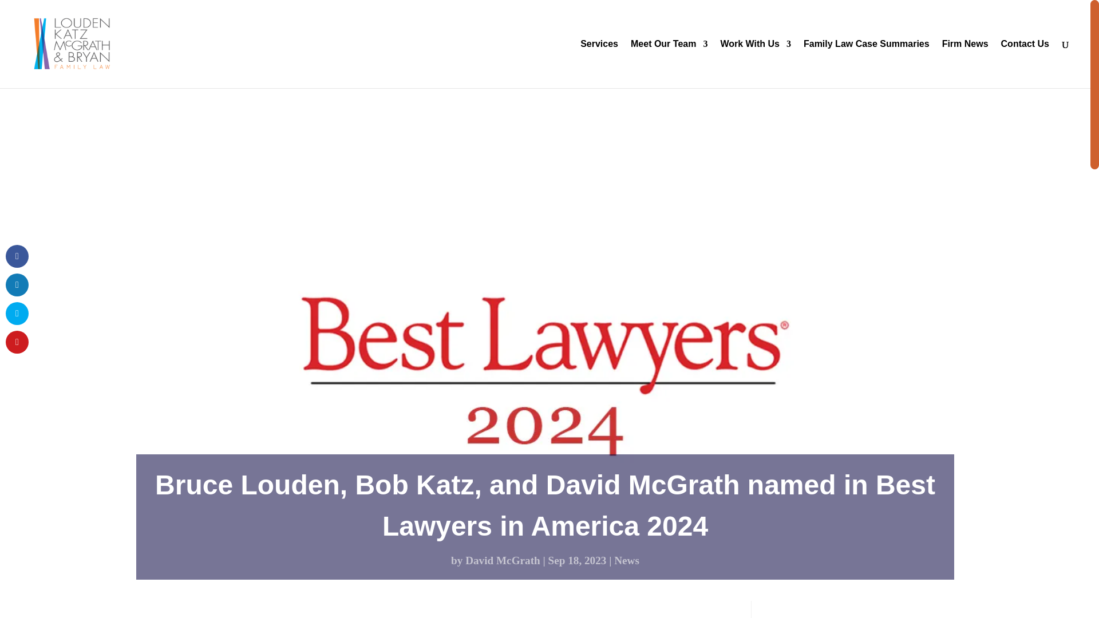 The width and height of the screenshot is (1099, 618). I want to click on Contact Us, so click(1025, 64).